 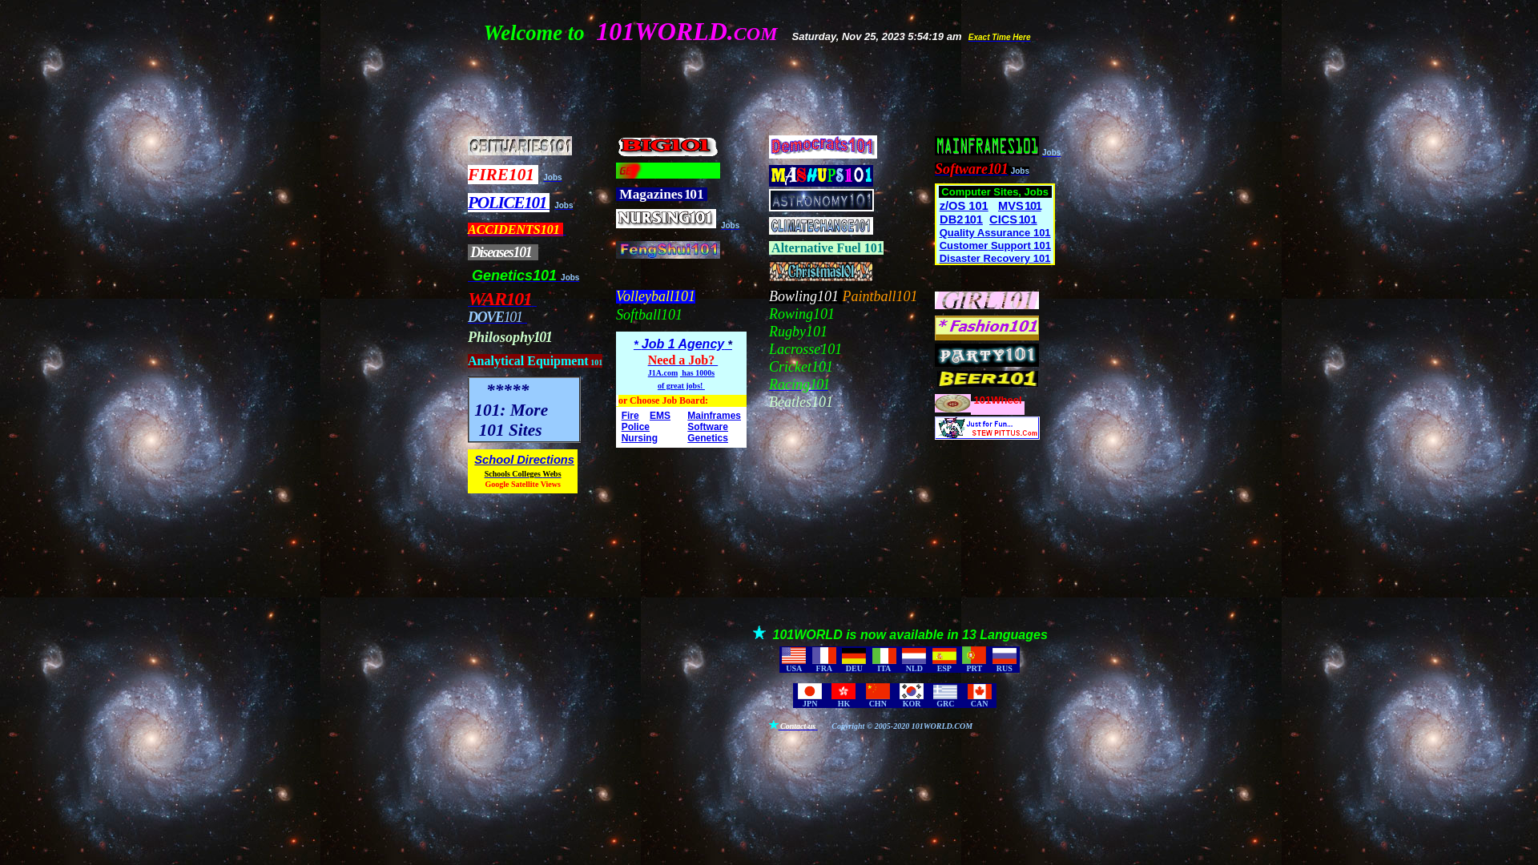 I want to click on Beatles101, so click(x=801, y=402).